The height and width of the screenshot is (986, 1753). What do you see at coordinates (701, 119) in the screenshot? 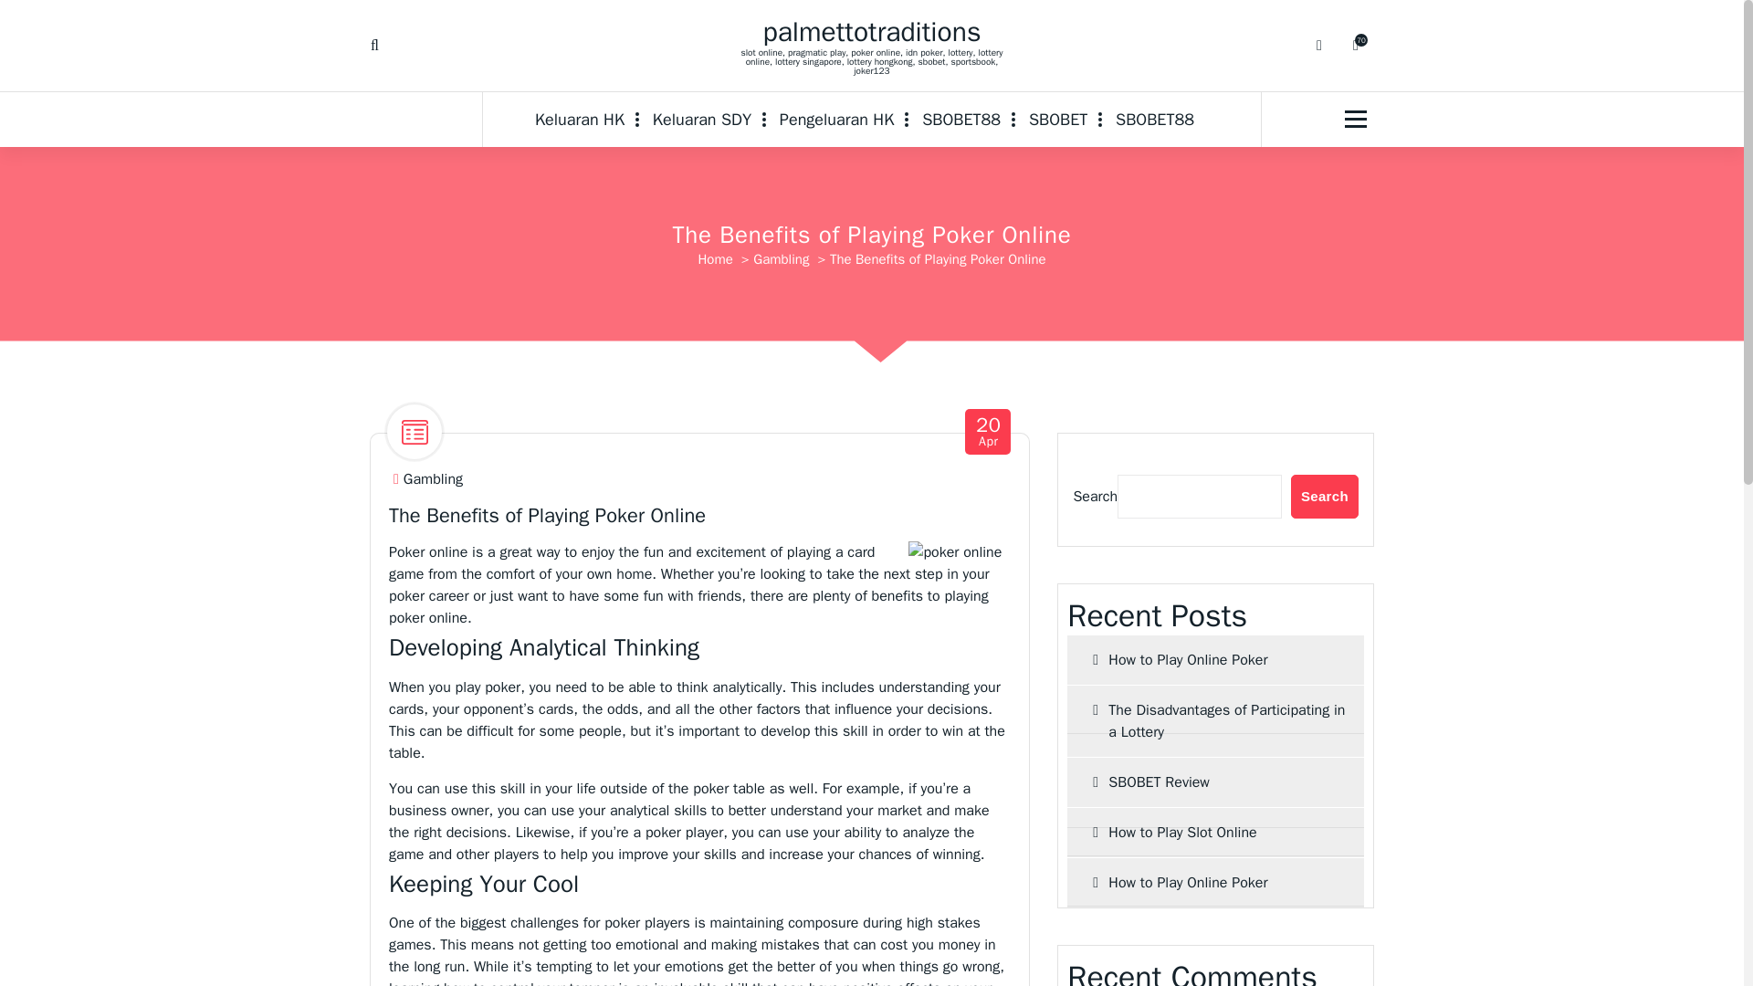
I see `Keluaran SDY` at bounding box center [701, 119].